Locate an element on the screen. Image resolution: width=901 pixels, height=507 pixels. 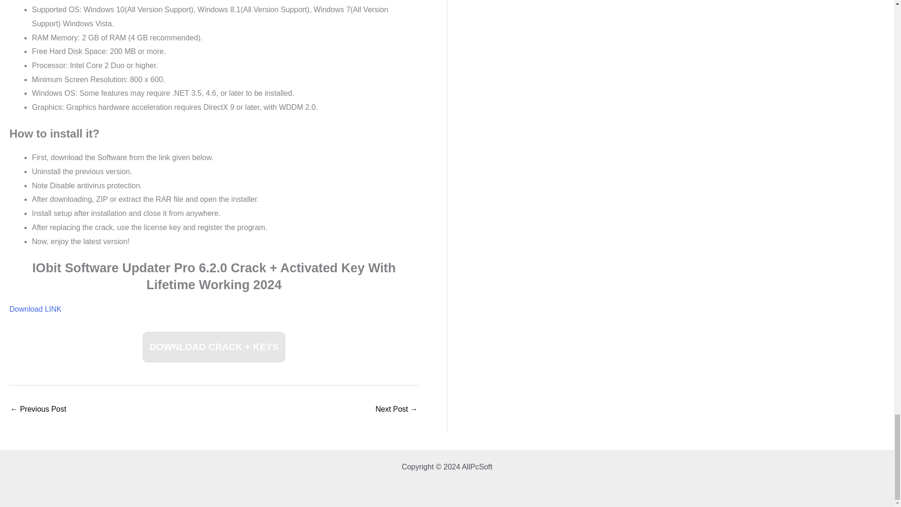
MiniTool Partition Wizard Crack 12.8 With Serial Key Updated is located at coordinates (38, 410).